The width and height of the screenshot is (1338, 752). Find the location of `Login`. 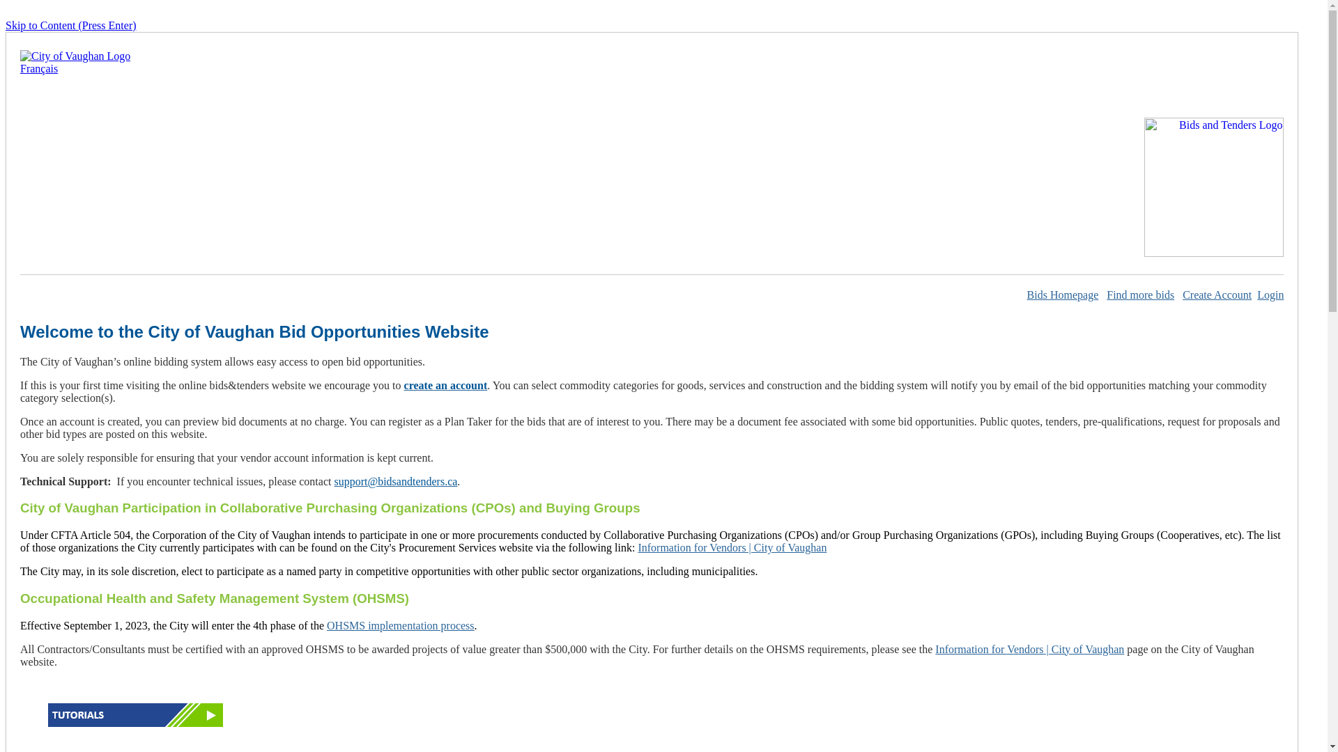

Login is located at coordinates (1270, 295).